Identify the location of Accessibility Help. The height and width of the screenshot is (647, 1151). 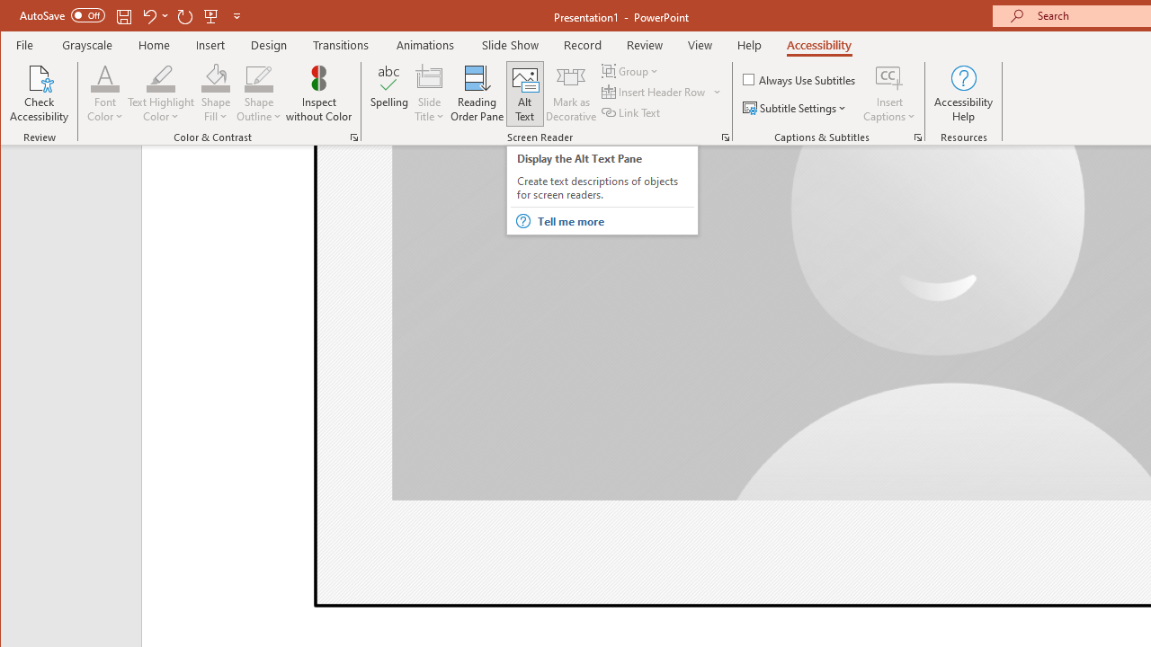
(964, 93).